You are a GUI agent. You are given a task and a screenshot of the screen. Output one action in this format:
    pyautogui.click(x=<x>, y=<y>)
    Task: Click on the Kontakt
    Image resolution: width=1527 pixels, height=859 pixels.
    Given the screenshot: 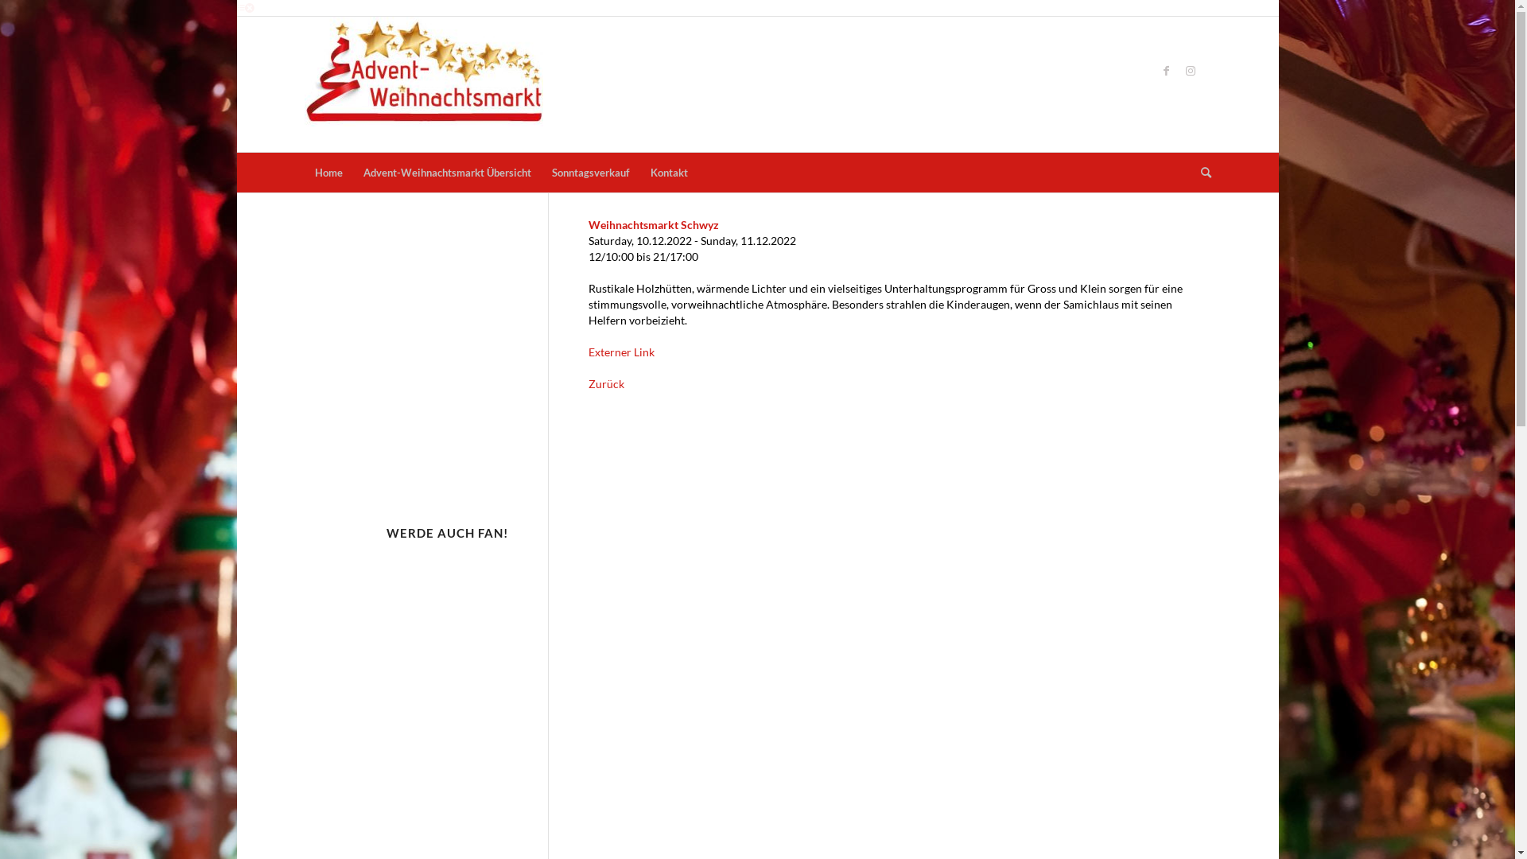 What is the action you would take?
    pyautogui.click(x=668, y=173)
    